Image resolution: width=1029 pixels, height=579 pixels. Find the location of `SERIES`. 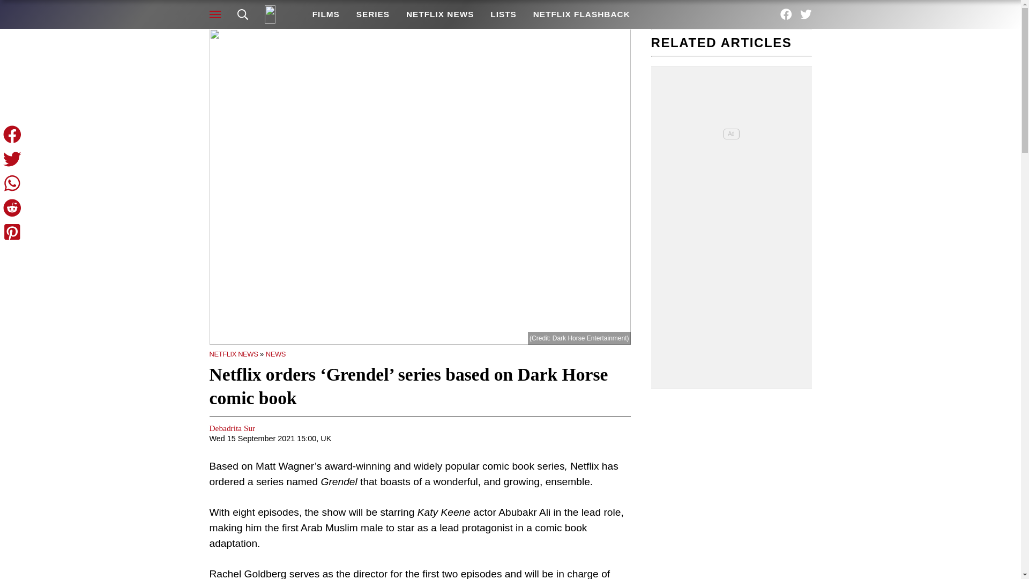

SERIES is located at coordinates (372, 14).